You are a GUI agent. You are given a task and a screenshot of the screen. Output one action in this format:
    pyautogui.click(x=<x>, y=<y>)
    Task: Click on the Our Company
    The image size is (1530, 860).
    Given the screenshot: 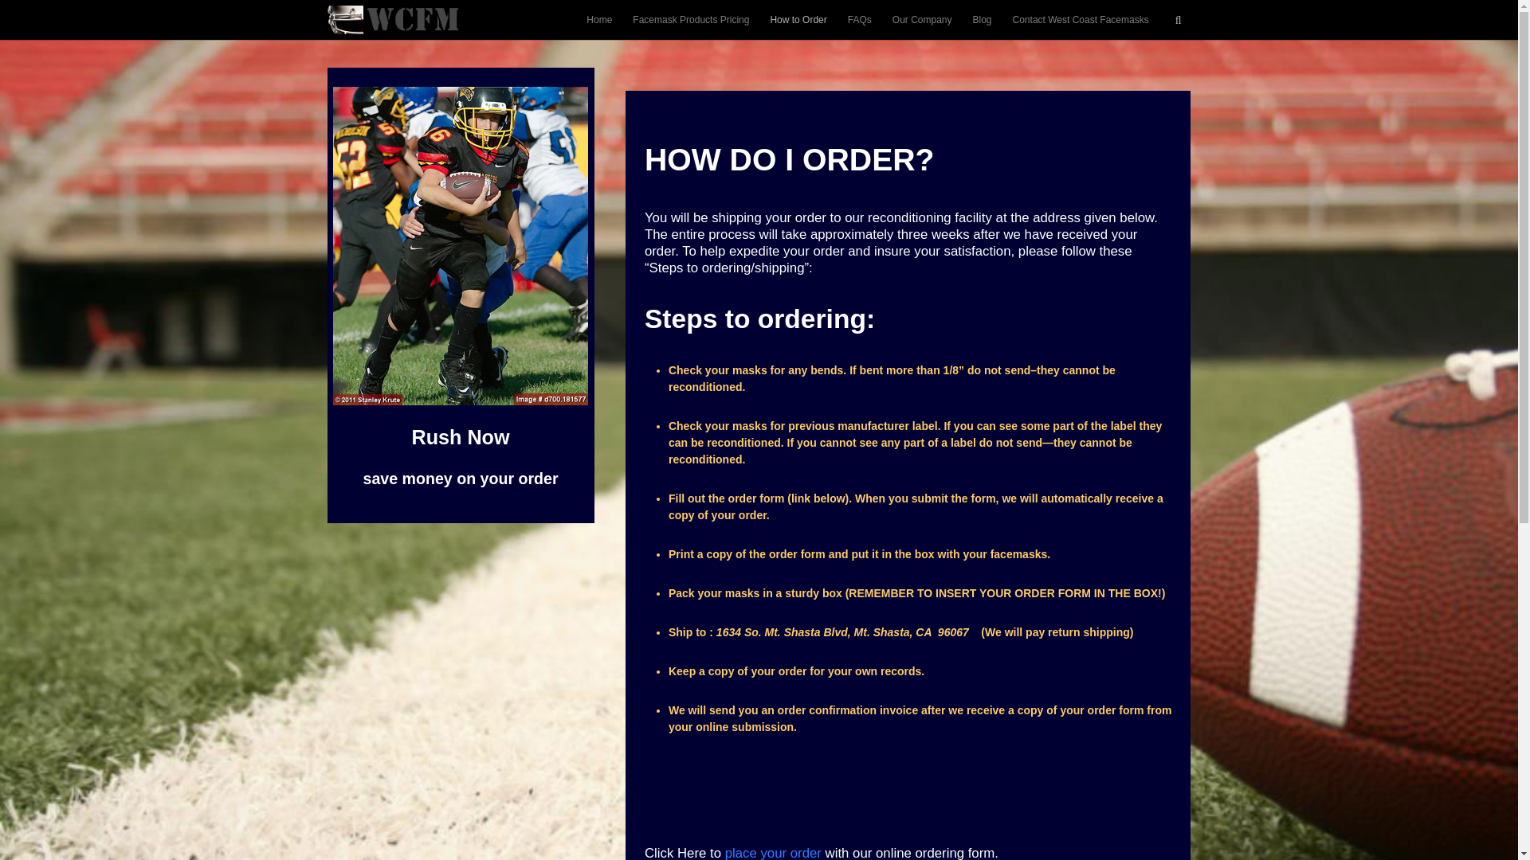 What is the action you would take?
    pyautogui.click(x=922, y=19)
    